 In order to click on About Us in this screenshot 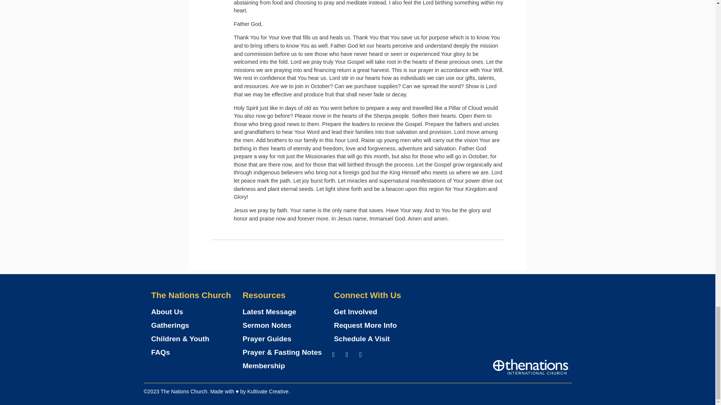, I will do `click(193, 312)`.